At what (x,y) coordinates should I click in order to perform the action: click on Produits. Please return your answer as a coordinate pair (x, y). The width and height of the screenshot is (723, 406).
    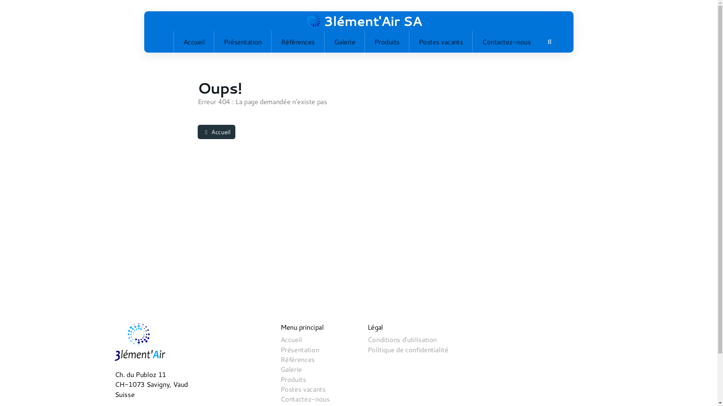
    Looking at the image, I should click on (293, 380).